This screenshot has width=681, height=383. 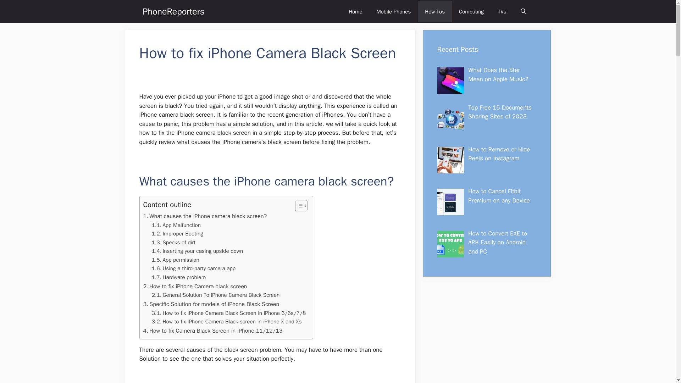 I want to click on Specific Solution for models of iPhone Black Screen, so click(x=211, y=304).